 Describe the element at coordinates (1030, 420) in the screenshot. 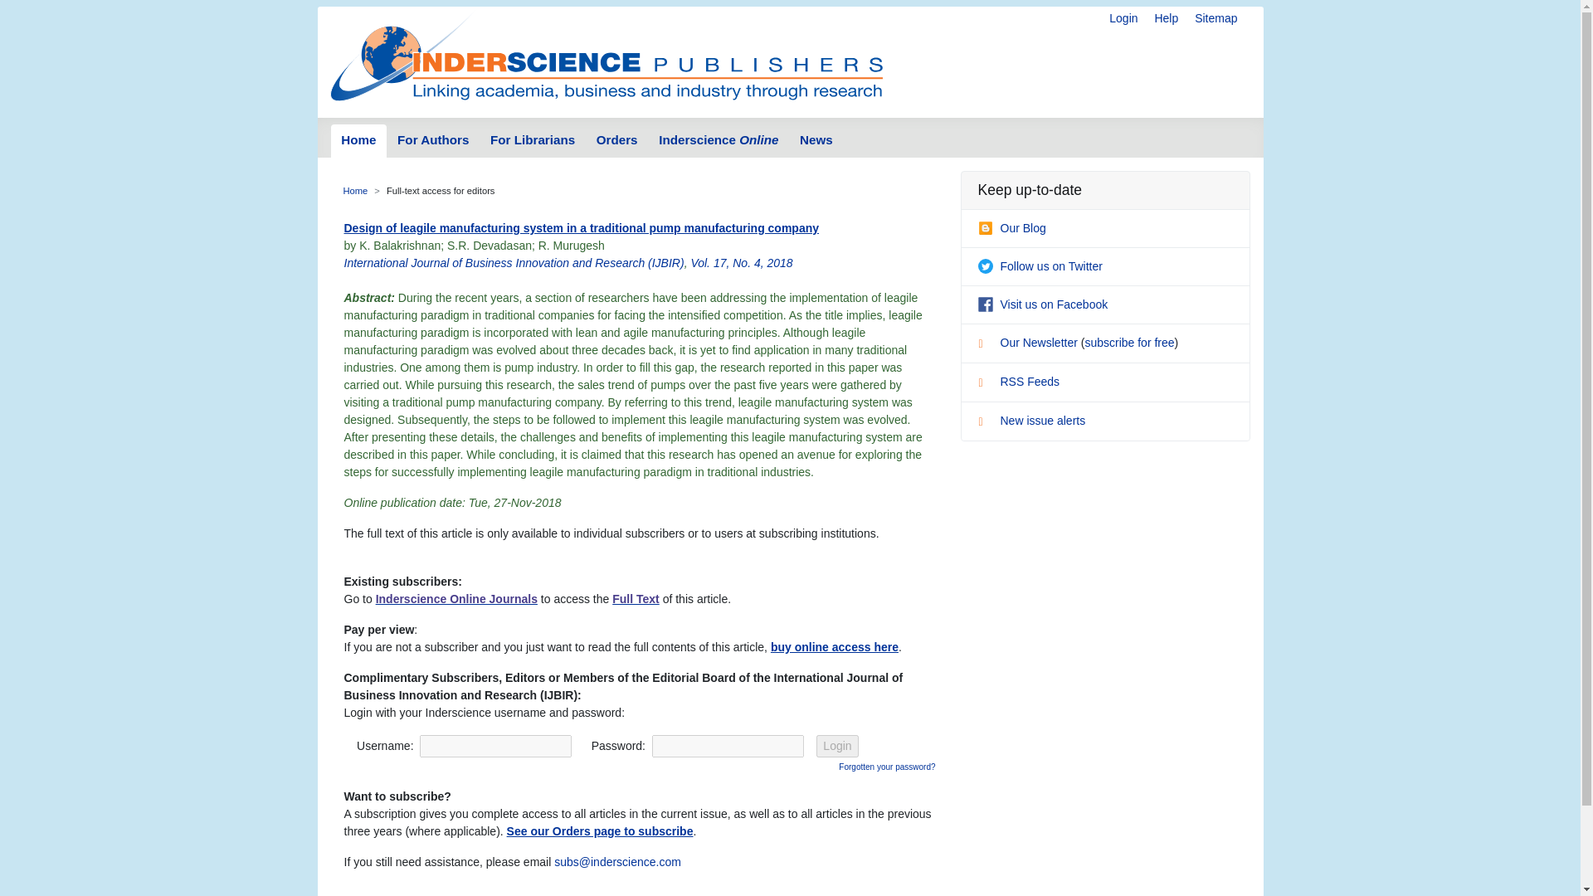

I see `New issue alerts` at that location.